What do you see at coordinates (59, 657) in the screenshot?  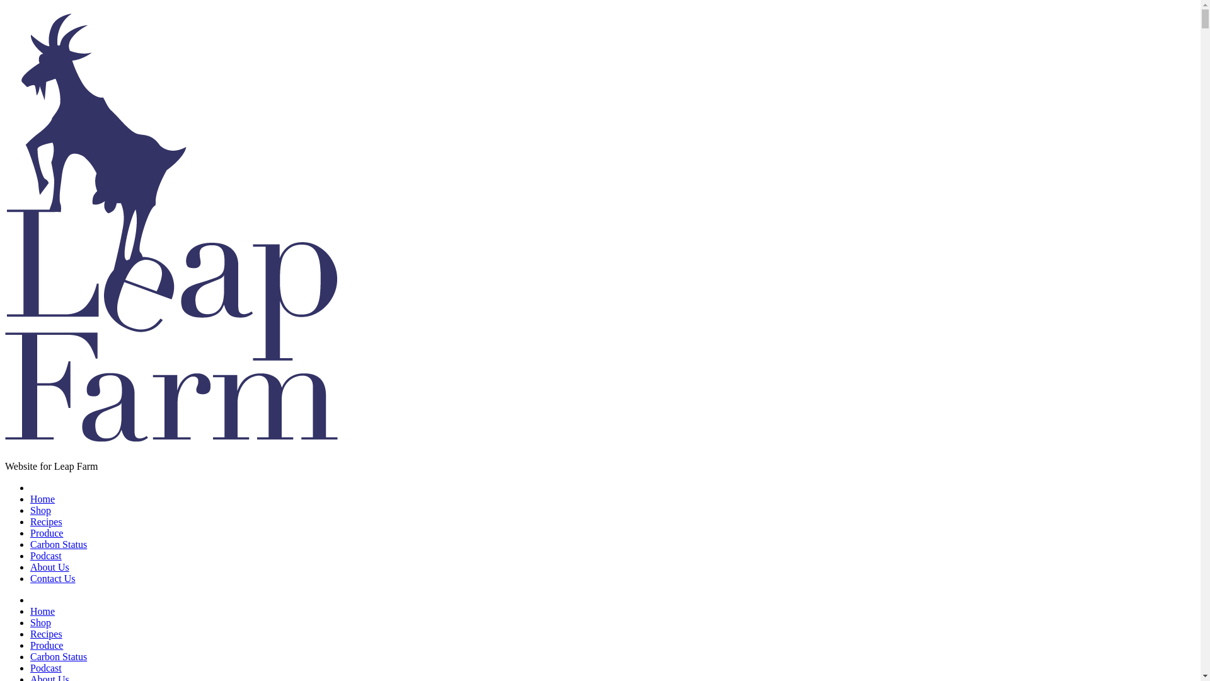 I see `Carbon Status` at bounding box center [59, 657].